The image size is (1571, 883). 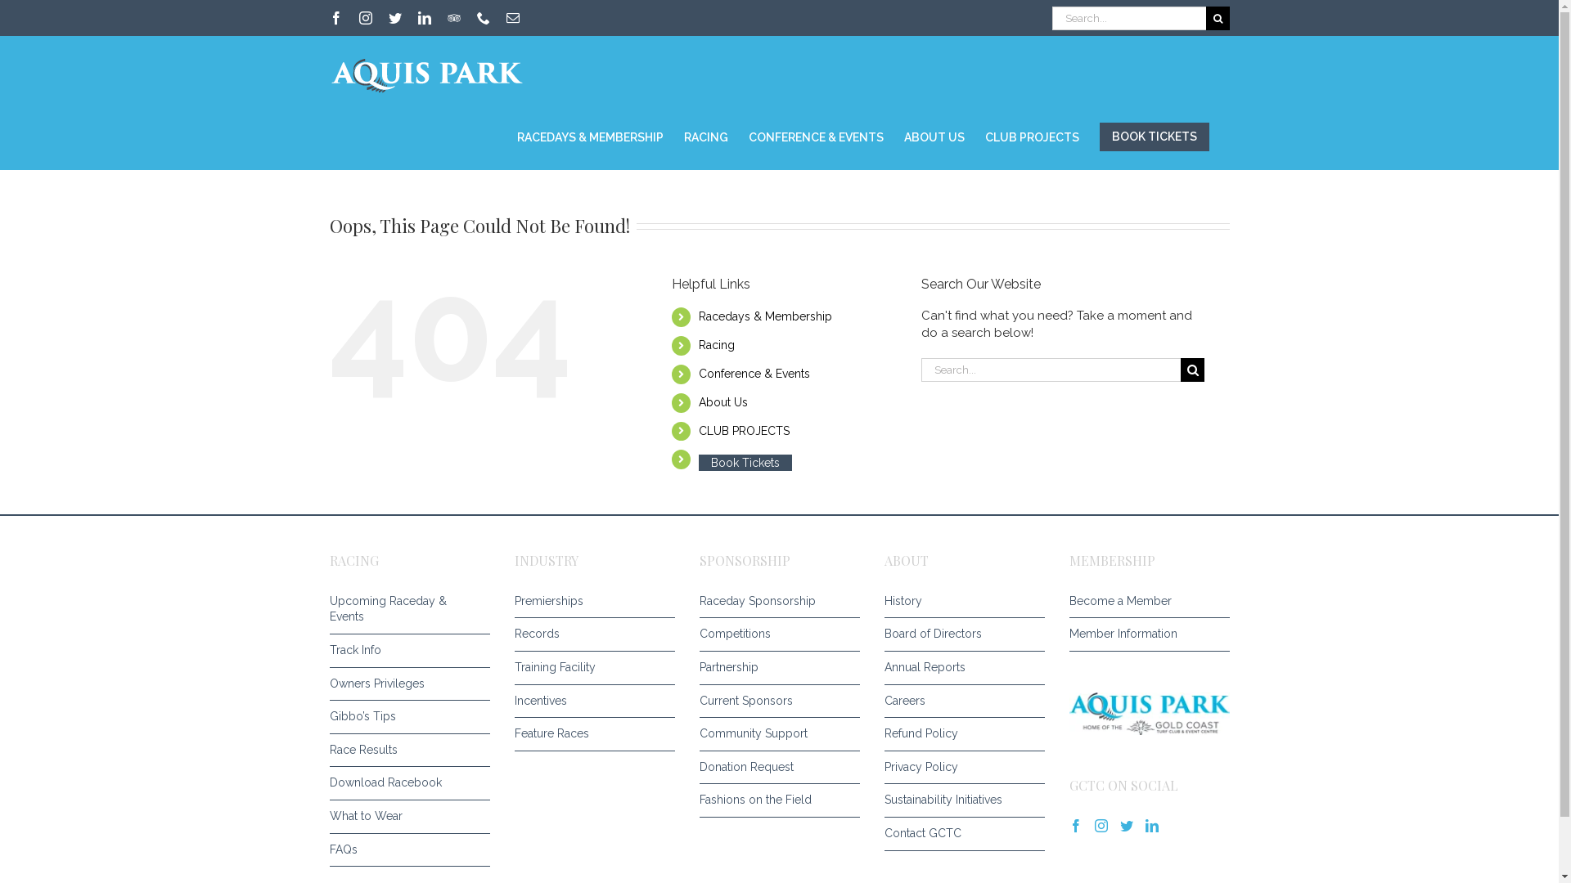 What do you see at coordinates (960, 834) in the screenshot?
I see `Contact GCTC` at bounding box center [960, 834].